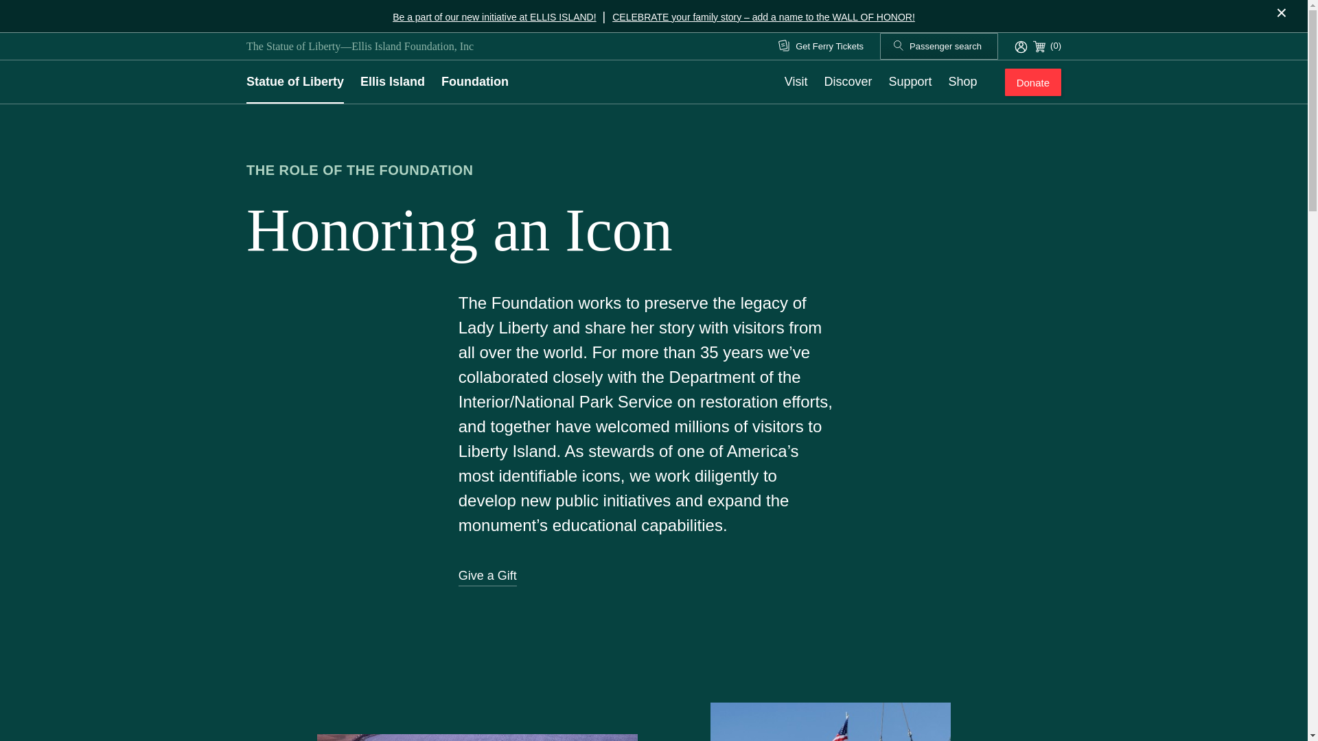 Image resolution: width=1318 pixels, height=741 pixels. I want to click on Statue of Liberty, so click(295, 82).